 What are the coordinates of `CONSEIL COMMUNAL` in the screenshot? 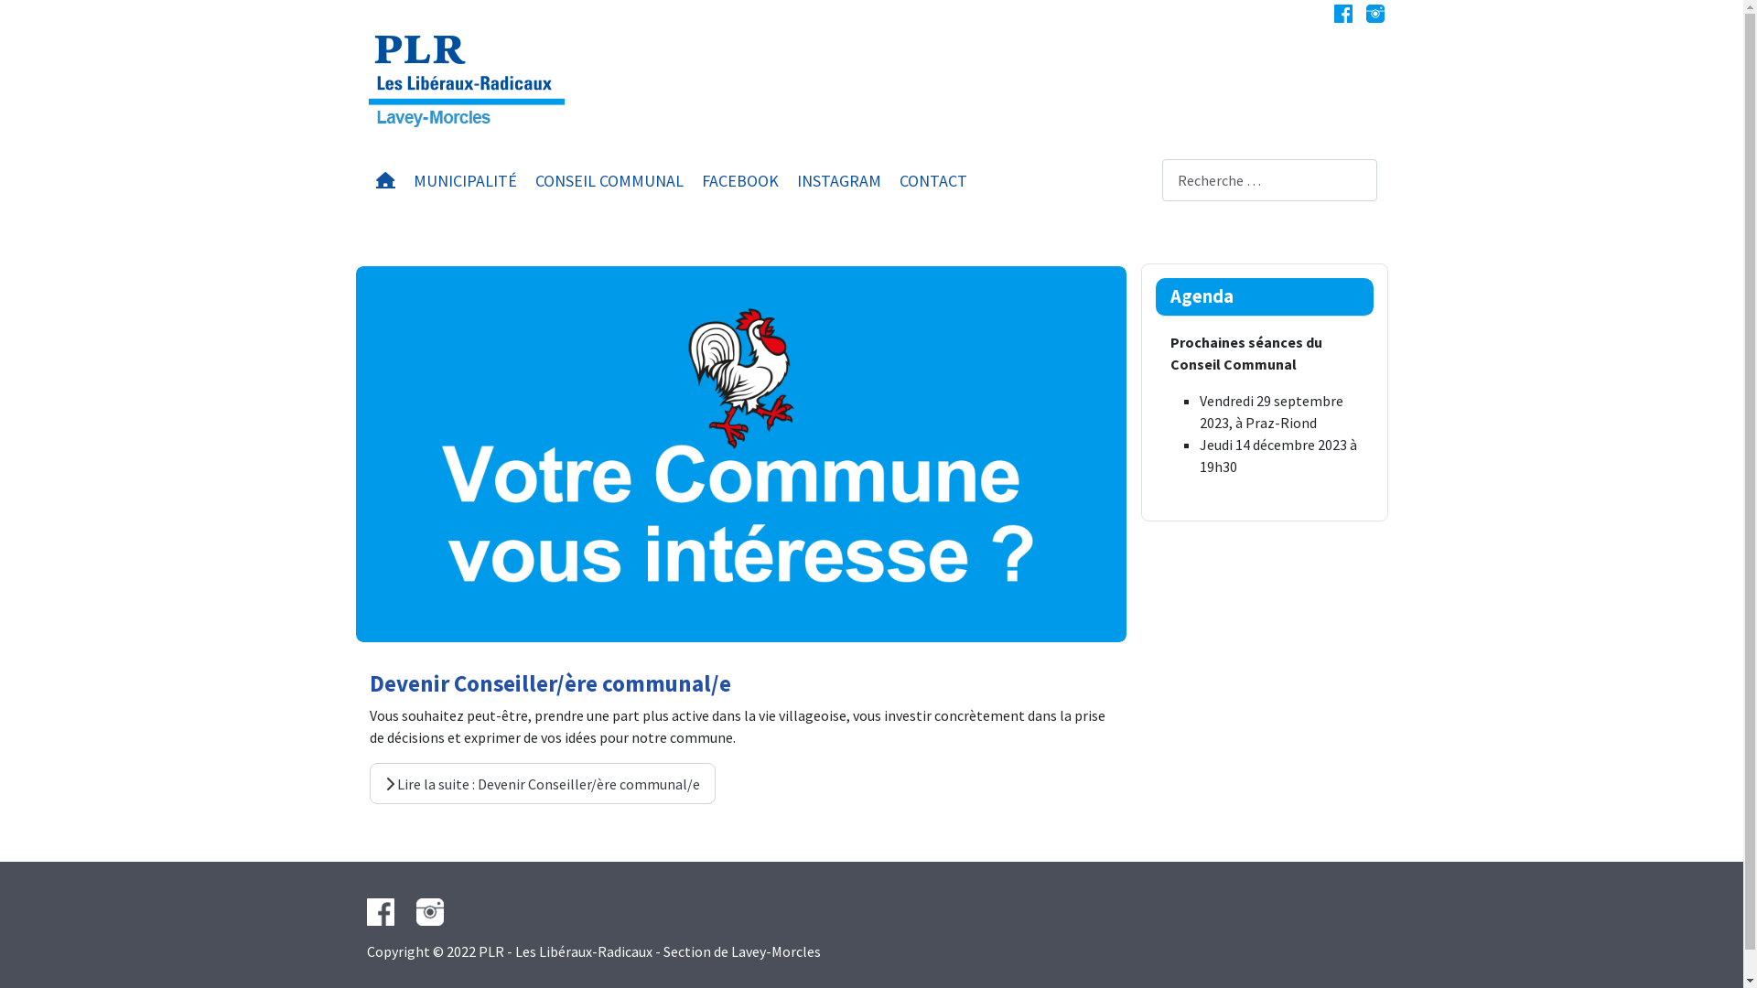 It's located at (609, 181).